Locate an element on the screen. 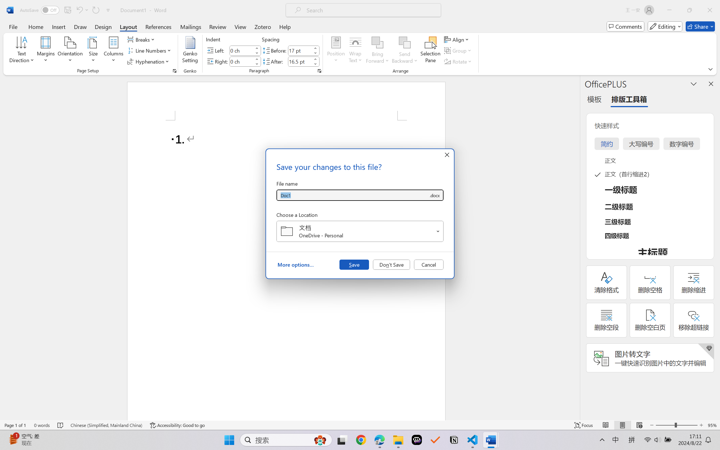 The image size is (720, 450). Breaks is located at coordinates (142, 39).